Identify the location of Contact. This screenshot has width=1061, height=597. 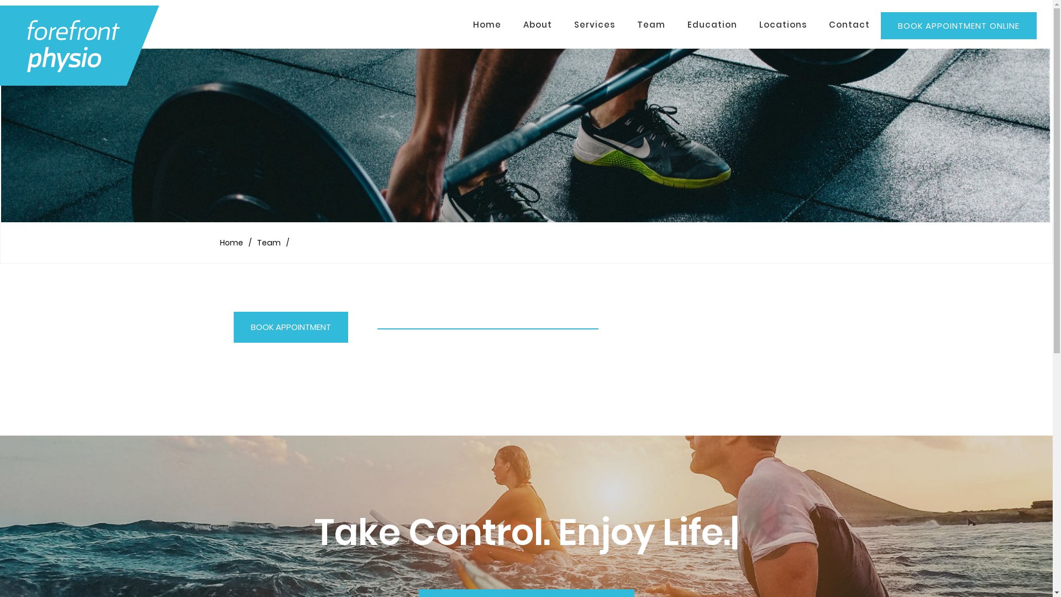
(849, 25).